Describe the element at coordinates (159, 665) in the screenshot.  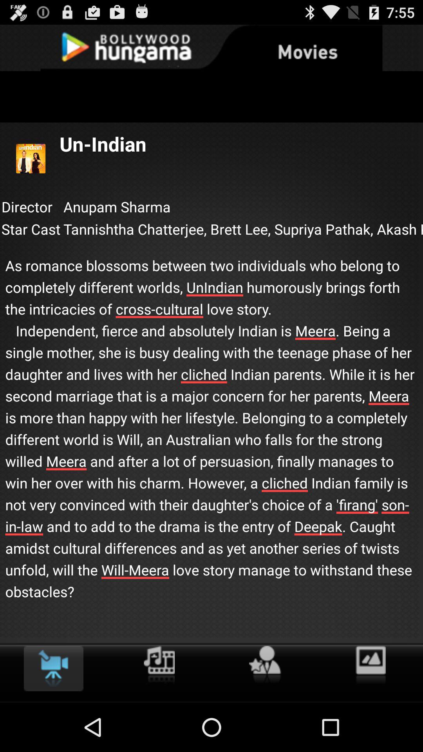
I see `film` at that location.